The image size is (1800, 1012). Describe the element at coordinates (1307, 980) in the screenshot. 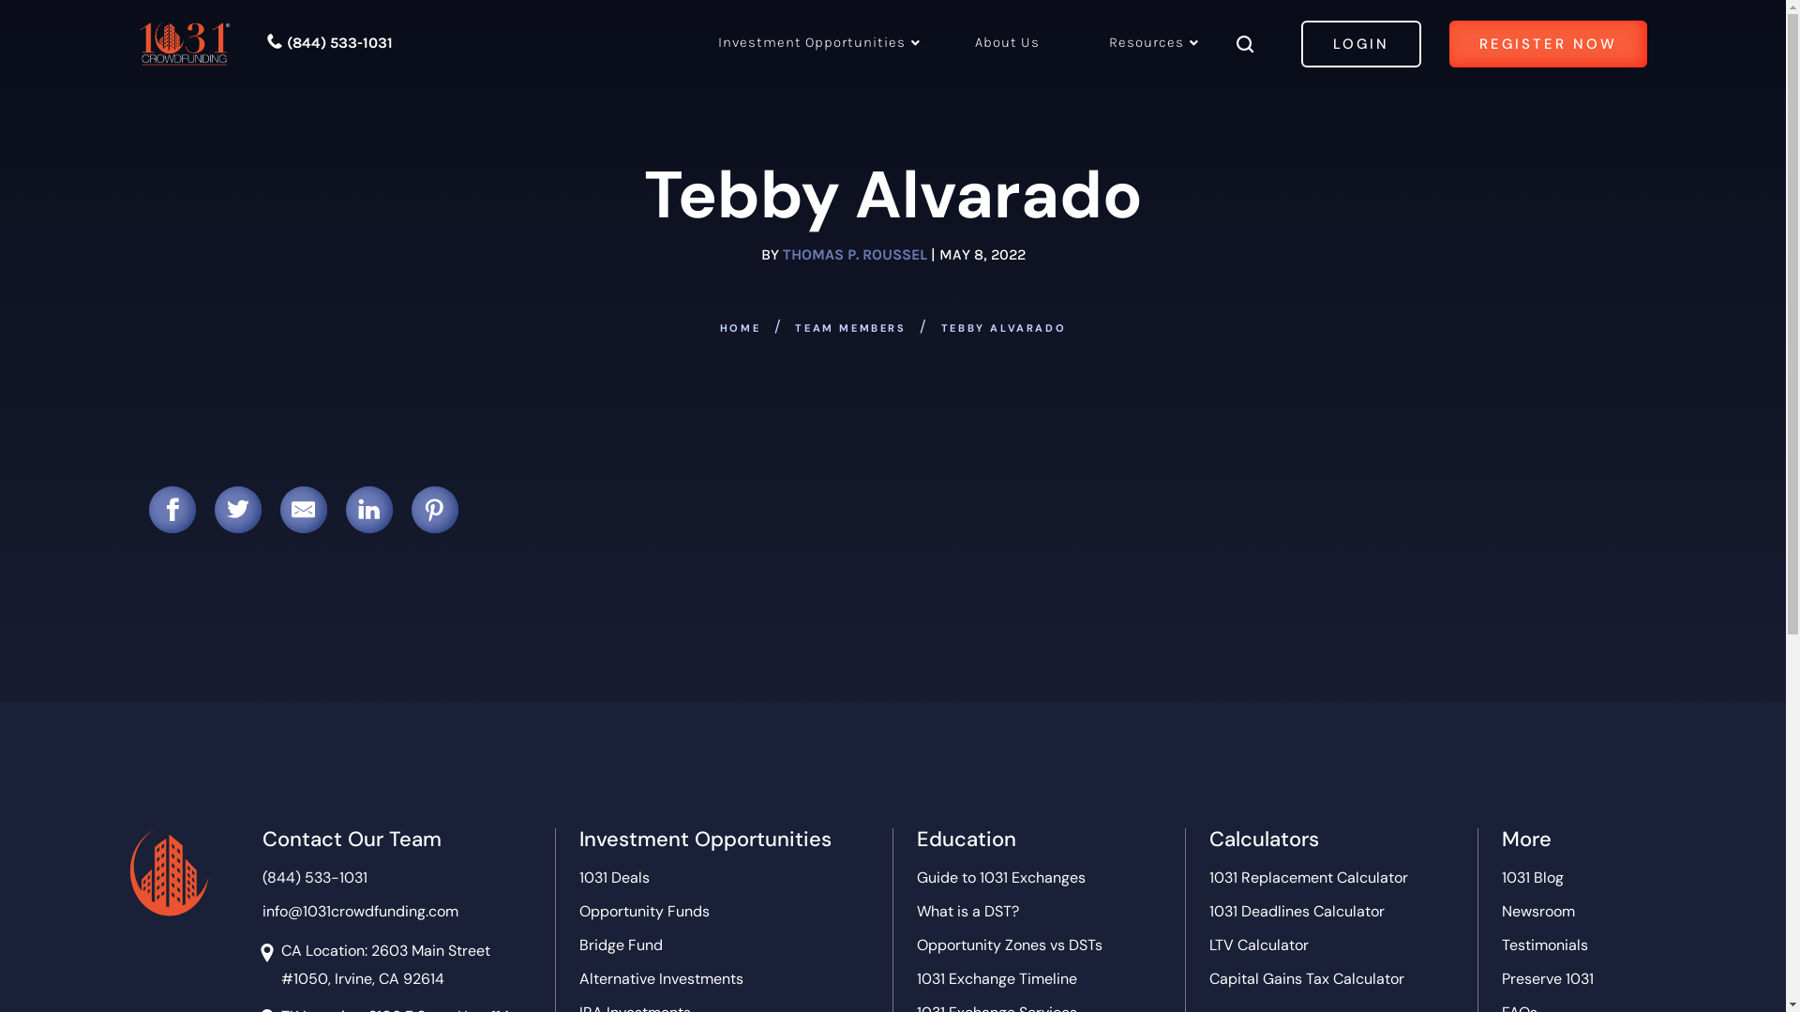

I see `Capital Gains Tax Calculator` at that location.